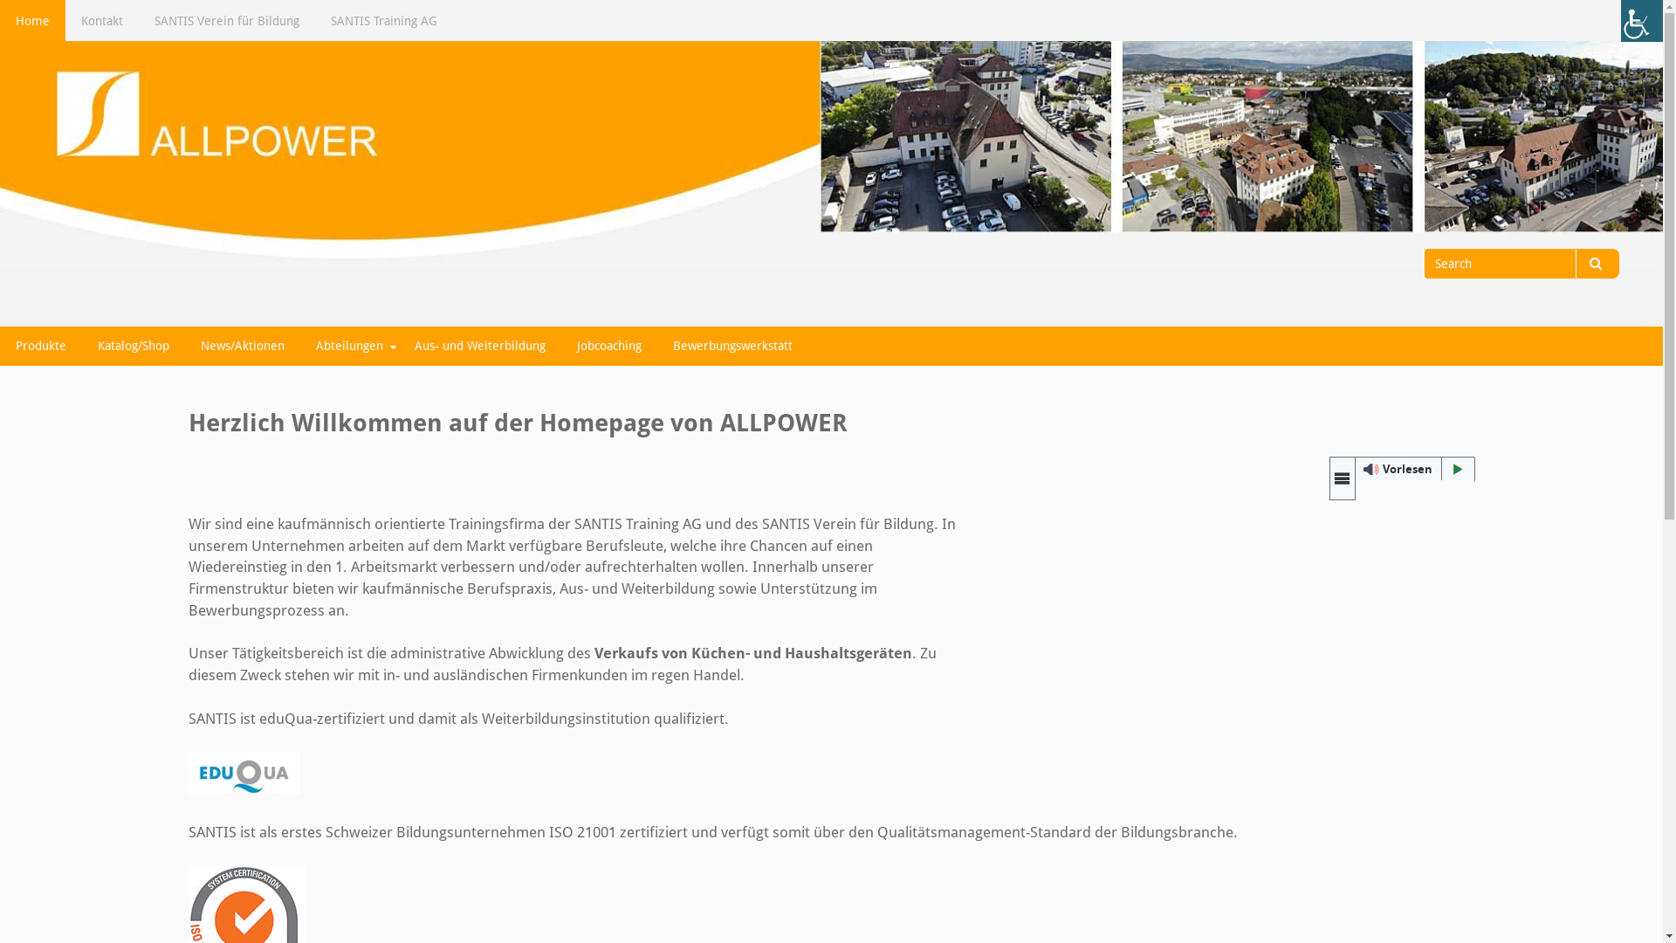 The image size is (1676, 943). What do you see at coordinates (1402, 470) in the screenshot?
I see `Vorlesen` at bounding box center [1402, 470].